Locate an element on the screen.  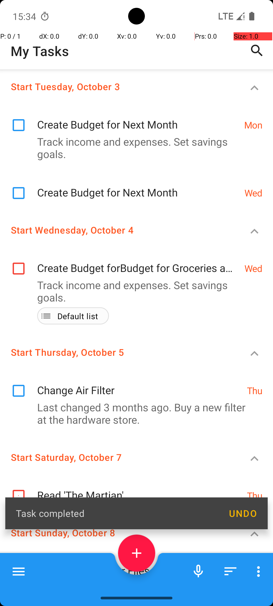
Start Sunday, October 8 is located at coordinates (118, 533).